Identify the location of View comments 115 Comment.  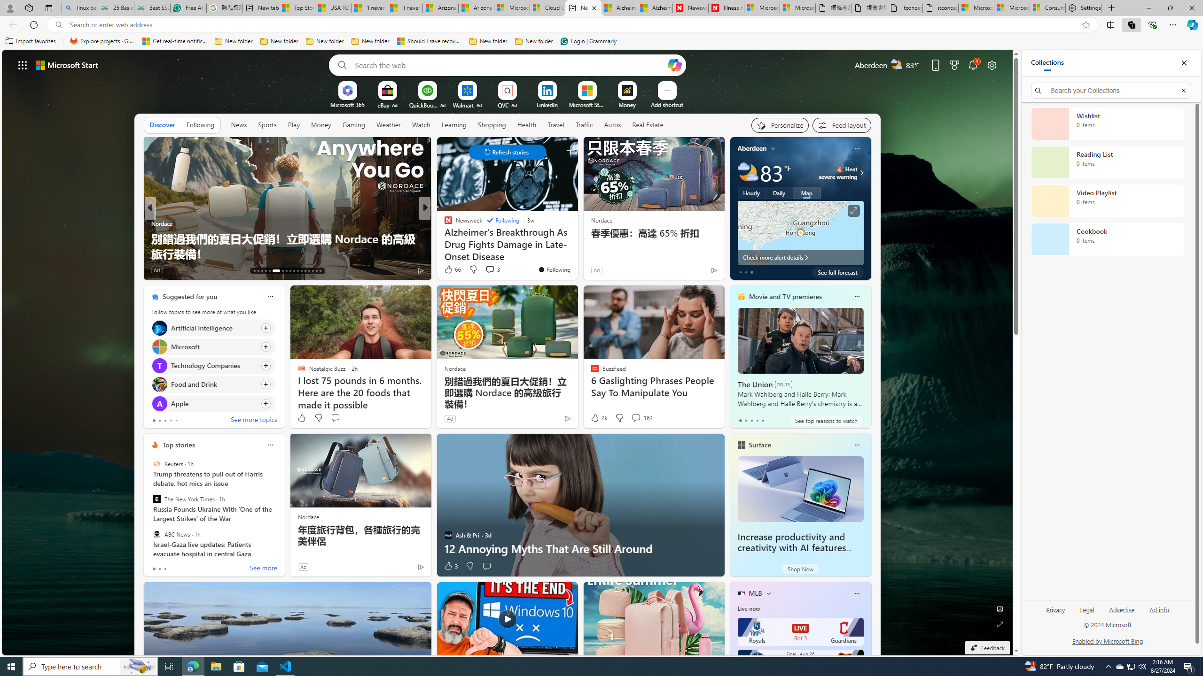
(490, 270).